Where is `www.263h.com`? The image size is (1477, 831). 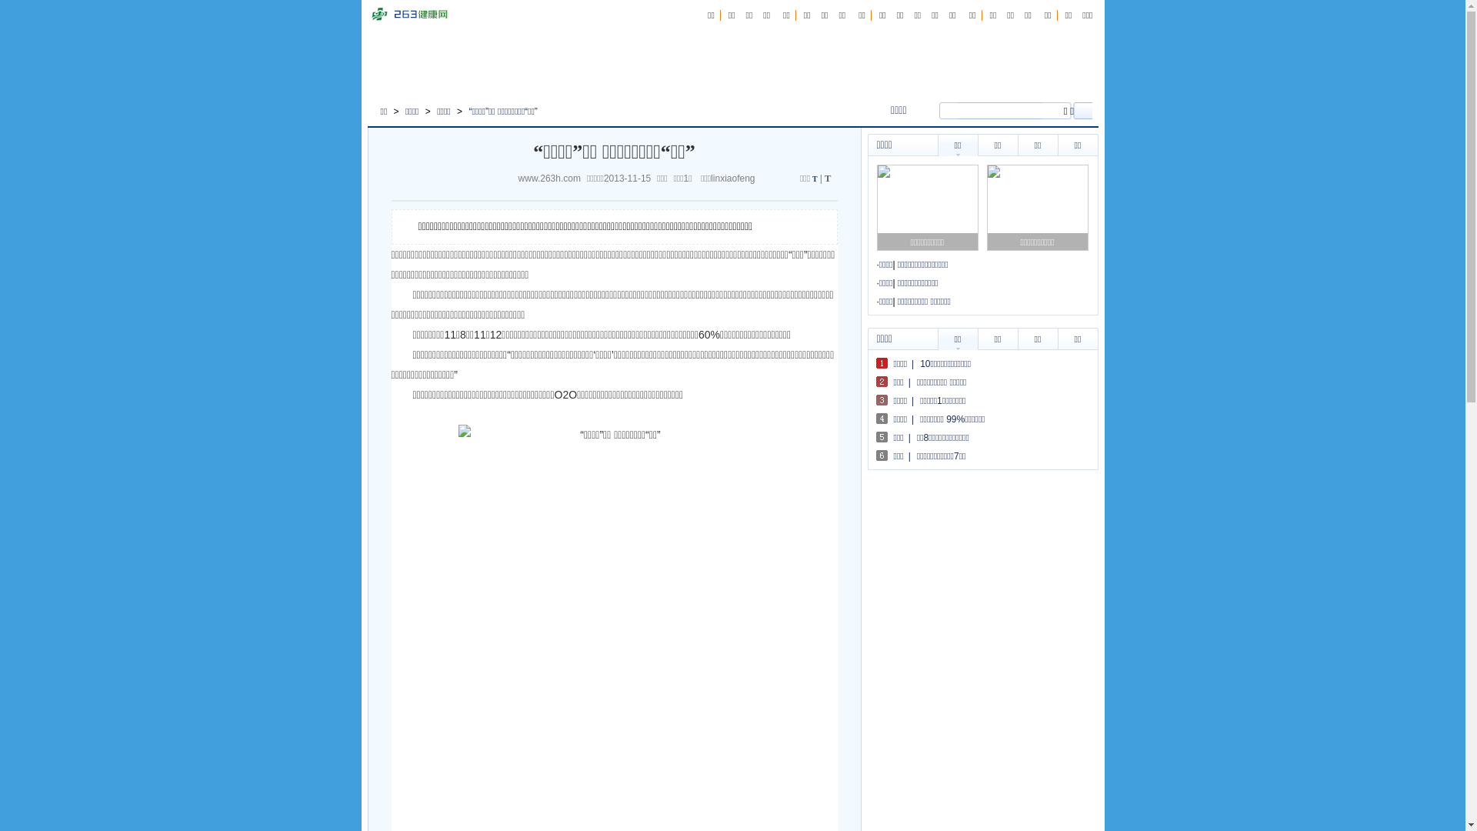
www.263h.com is located at coordinates (552, 179).